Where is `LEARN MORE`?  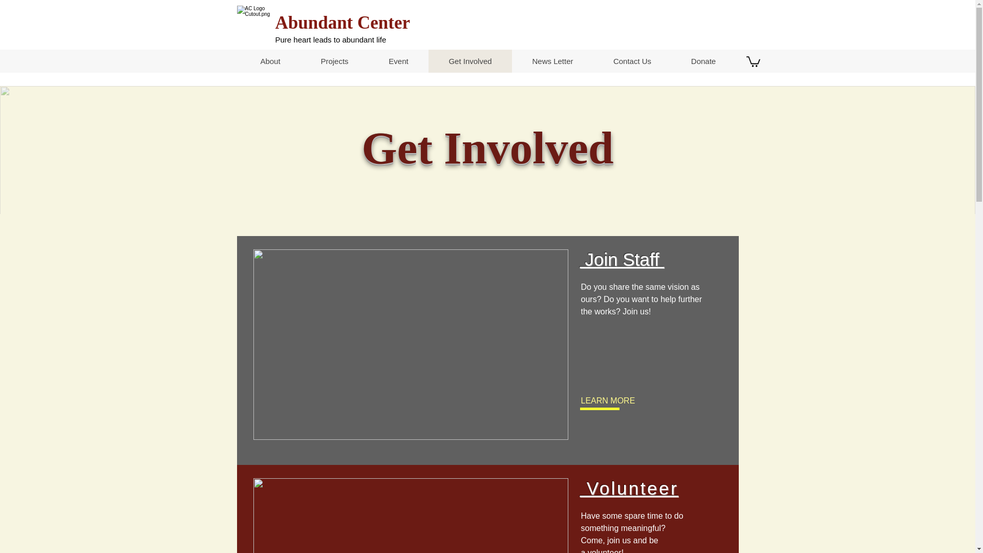
LEARN MORE is located at coordinates (614, 400).